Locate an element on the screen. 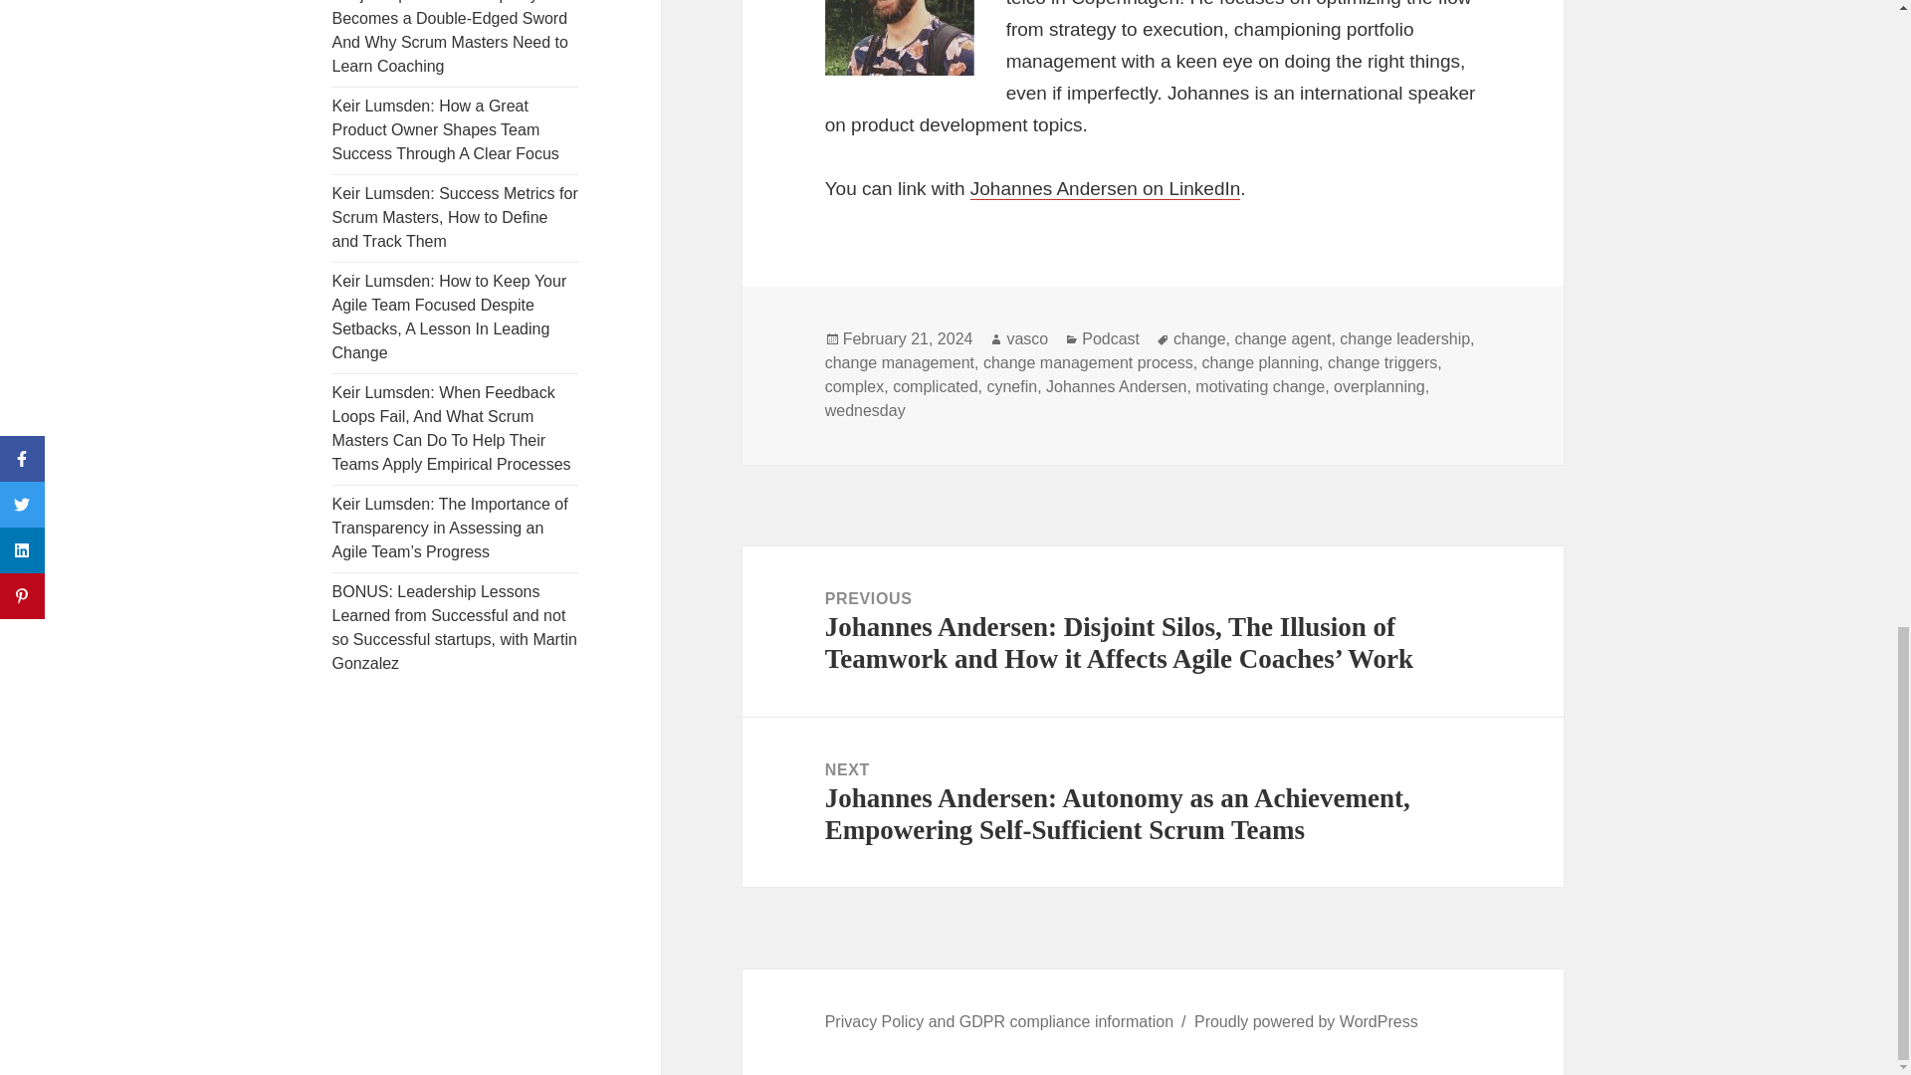  vasco is located at coordinates (1027, 338).